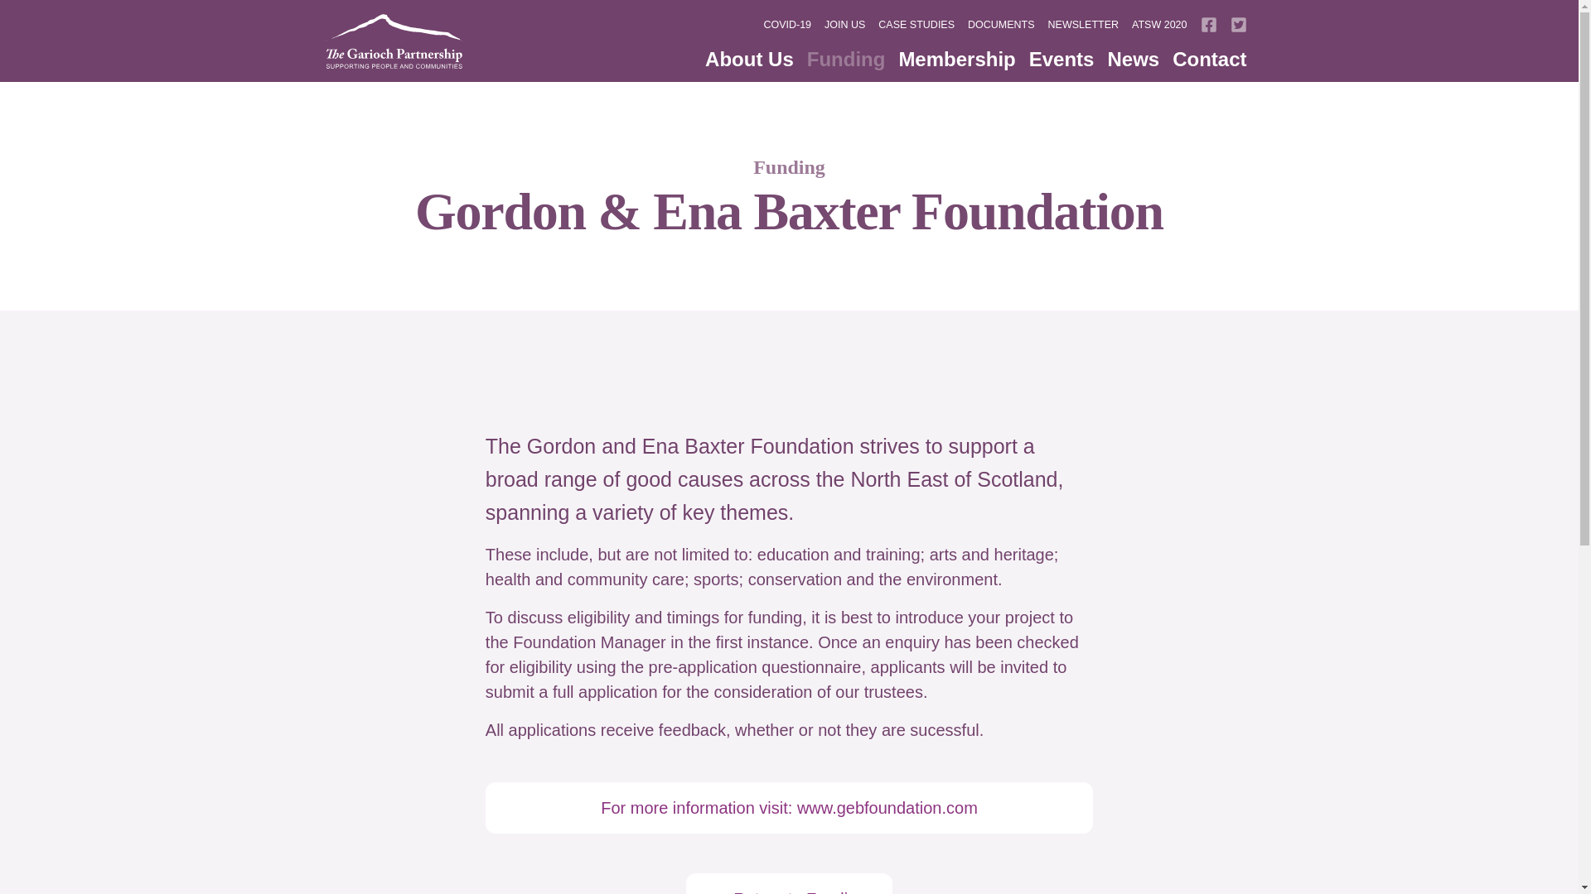 This screenshot has height=894, width=1591. Describe the element at coordinates (1061, 59) in the screenshot. I see `Events` at that location.